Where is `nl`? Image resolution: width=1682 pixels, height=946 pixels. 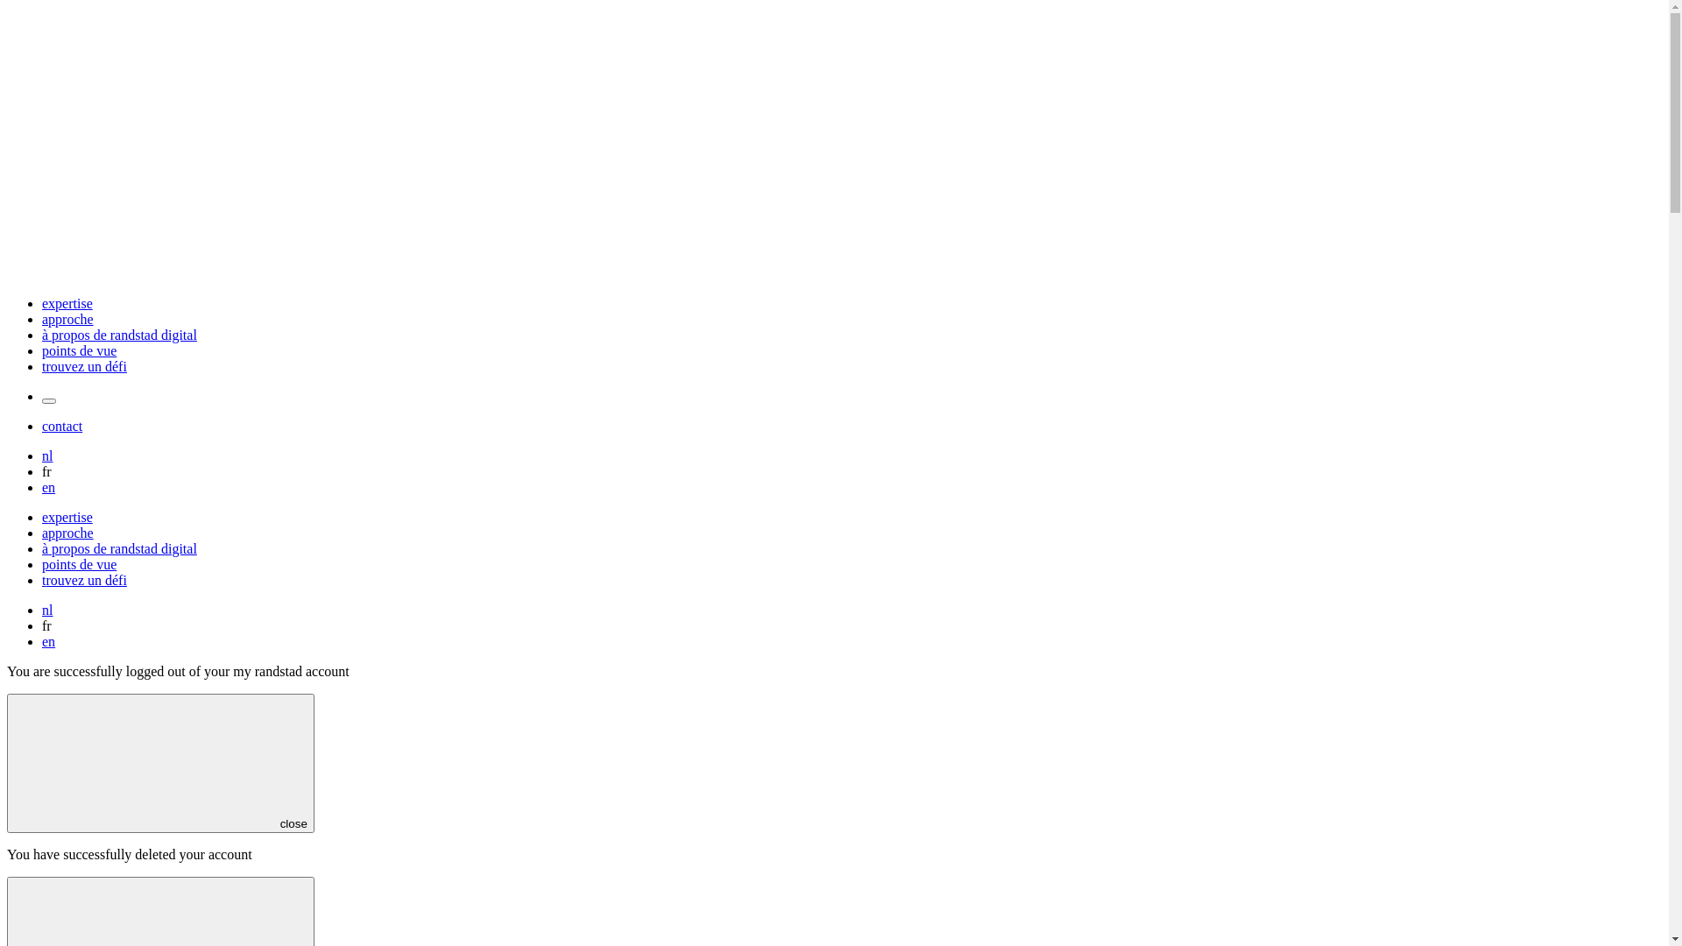
nl is located at coordinates (47, 455).